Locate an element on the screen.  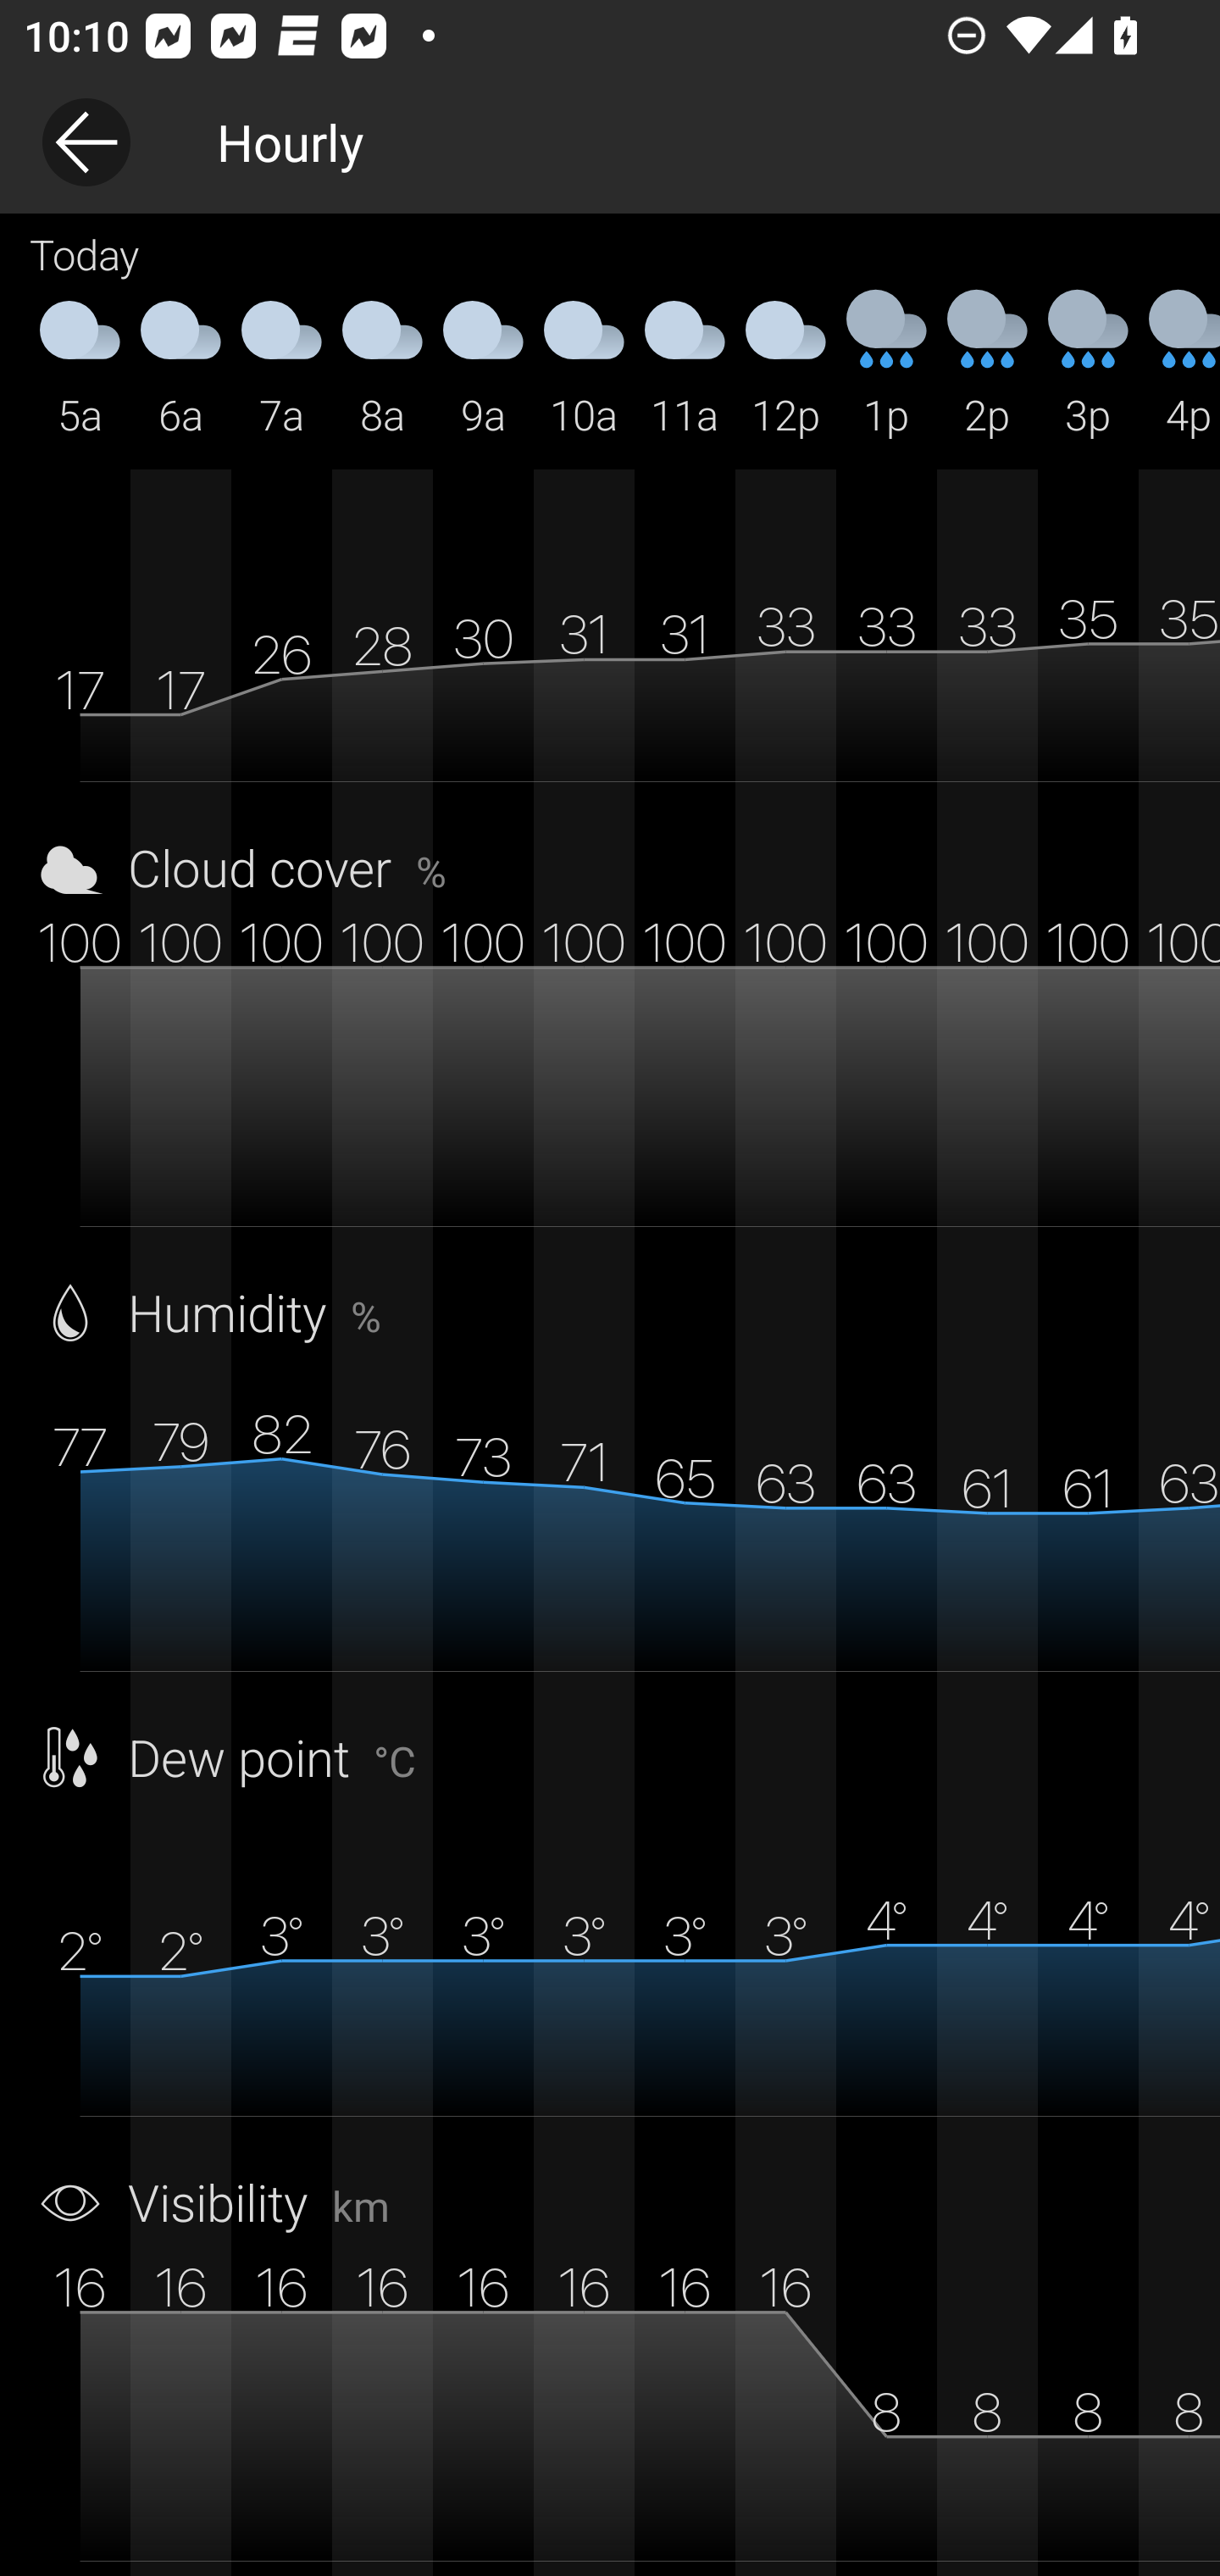
4p is located at coordinates (1179, 365).